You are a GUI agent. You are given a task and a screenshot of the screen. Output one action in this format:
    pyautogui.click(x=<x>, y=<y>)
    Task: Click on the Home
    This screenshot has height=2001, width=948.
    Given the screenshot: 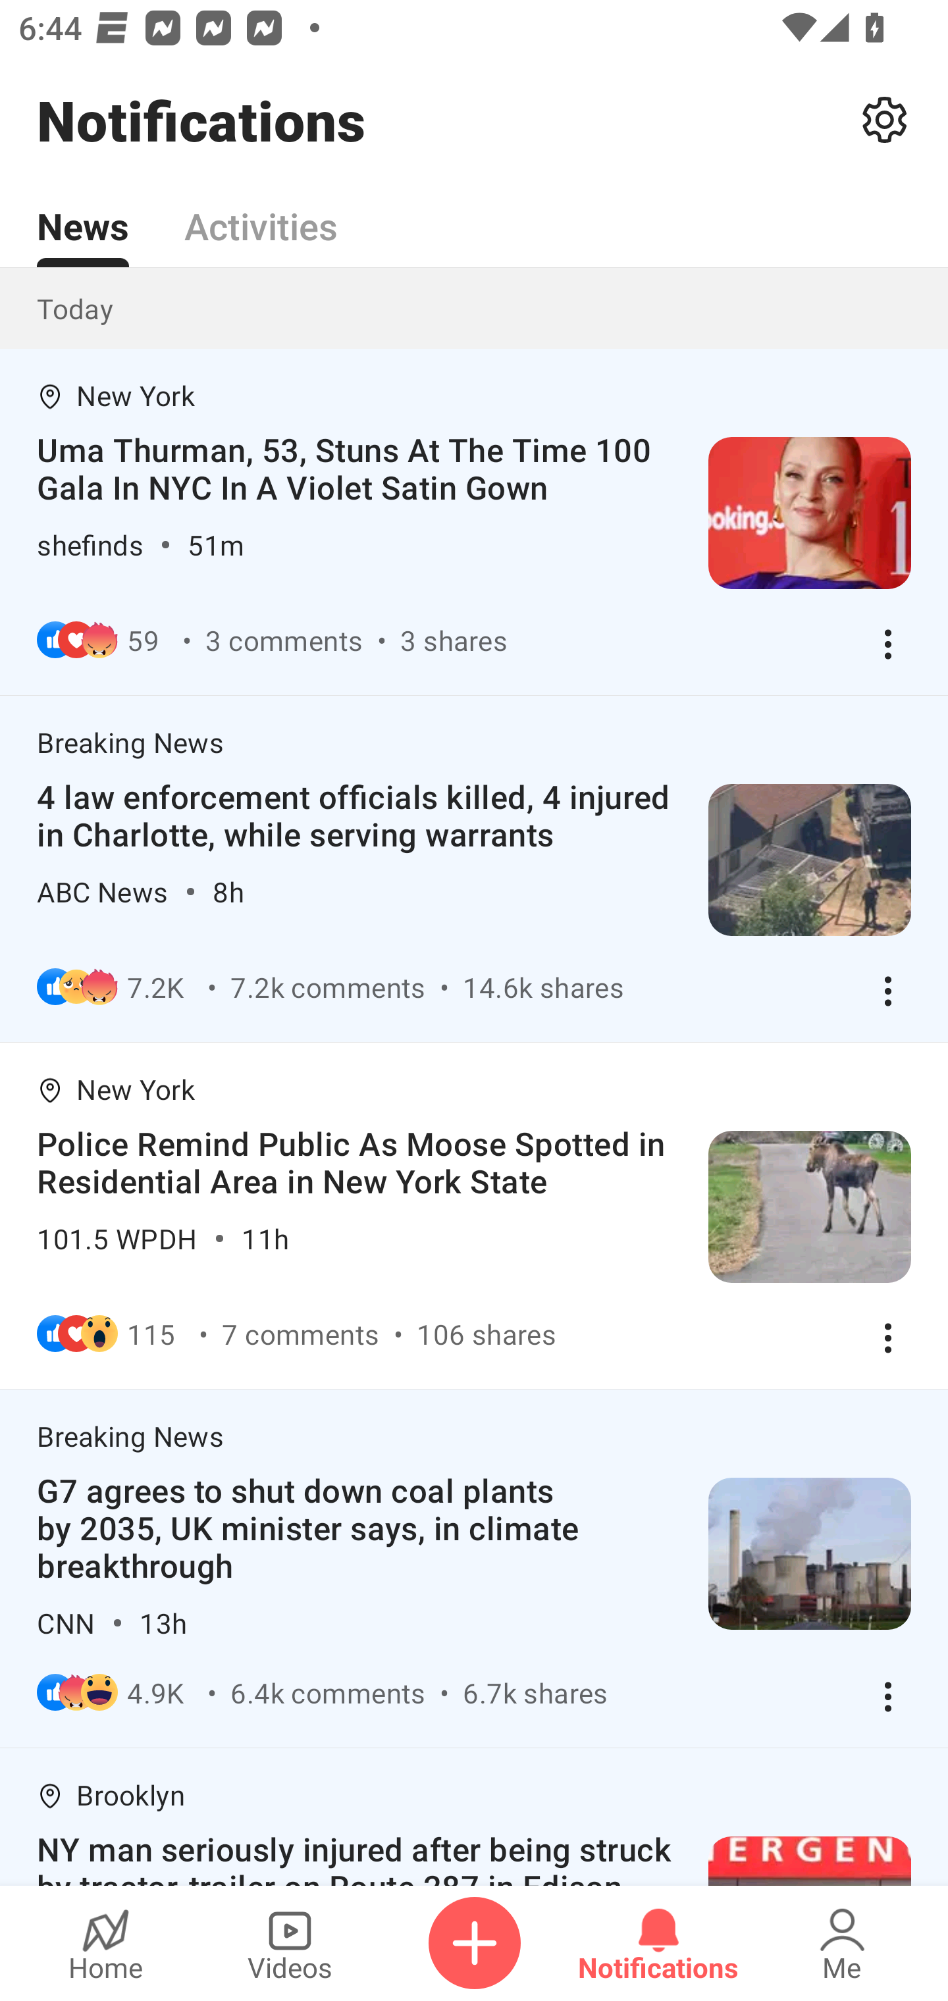 What is the action you would take?
    pyautogui.click(x=105, y=1943)
    